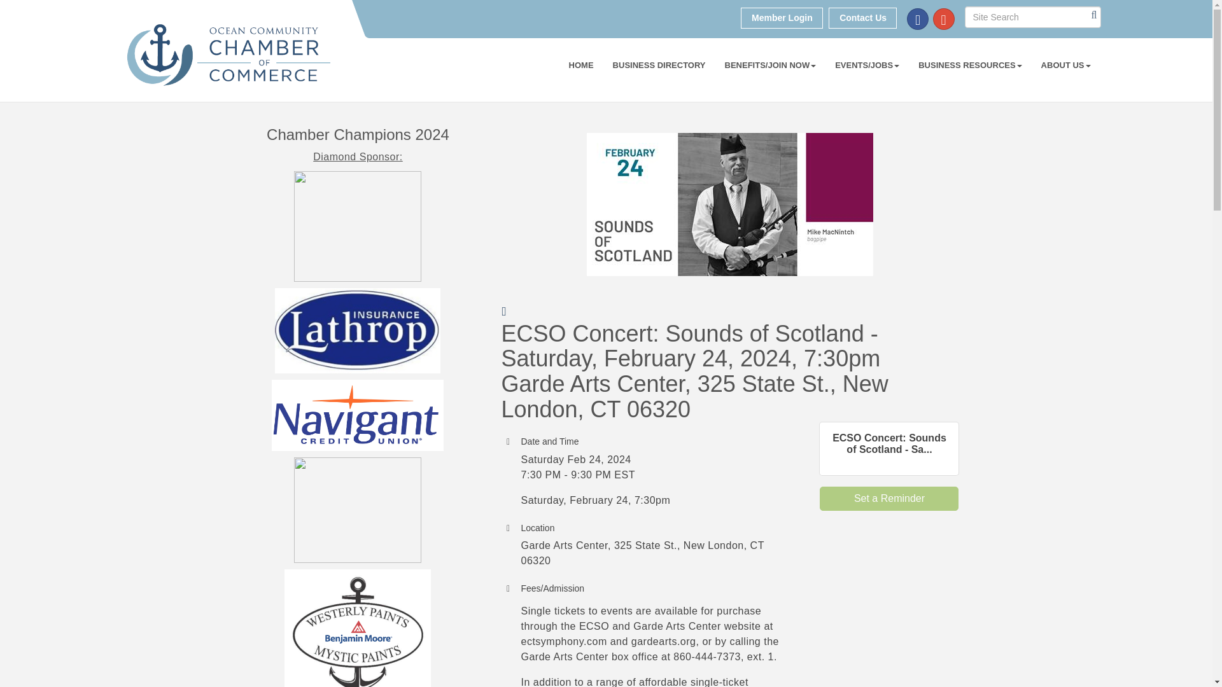  I want to click on ABOUT US, so click(1065, 65).